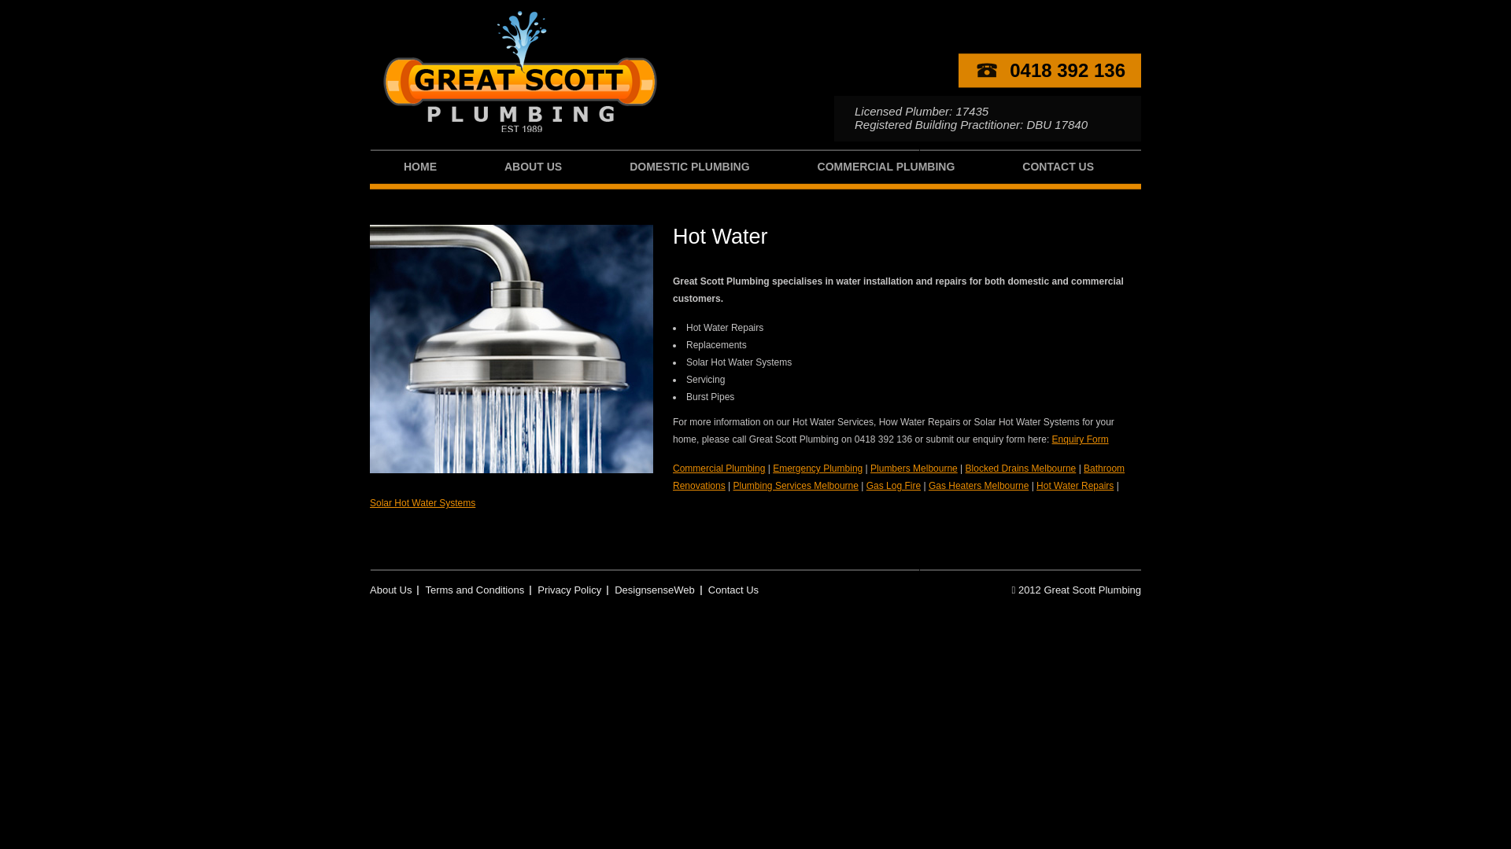  What do you see at coordinates (475, 590) in the screenshot?
I see `Terms and Conditions` at bounding box center [475, 590].